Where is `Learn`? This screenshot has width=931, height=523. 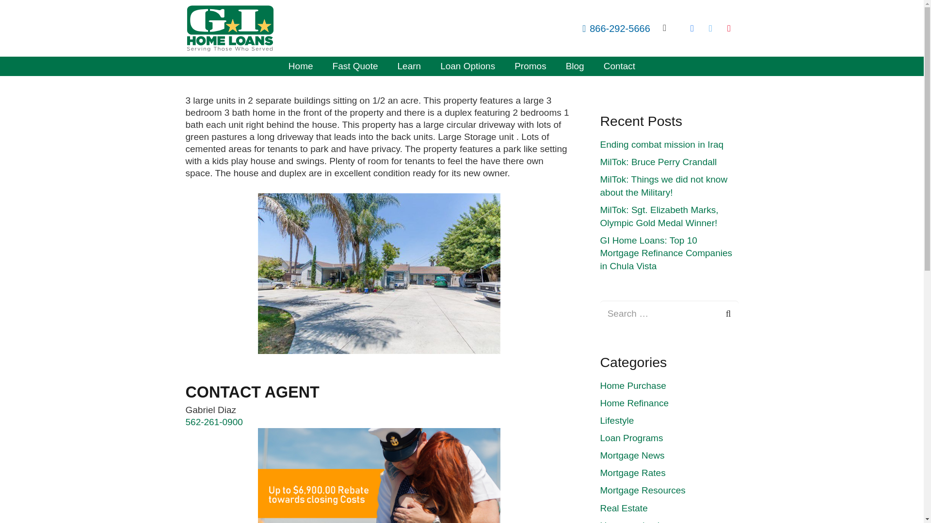 Learn is located at coordinates (409, 66).